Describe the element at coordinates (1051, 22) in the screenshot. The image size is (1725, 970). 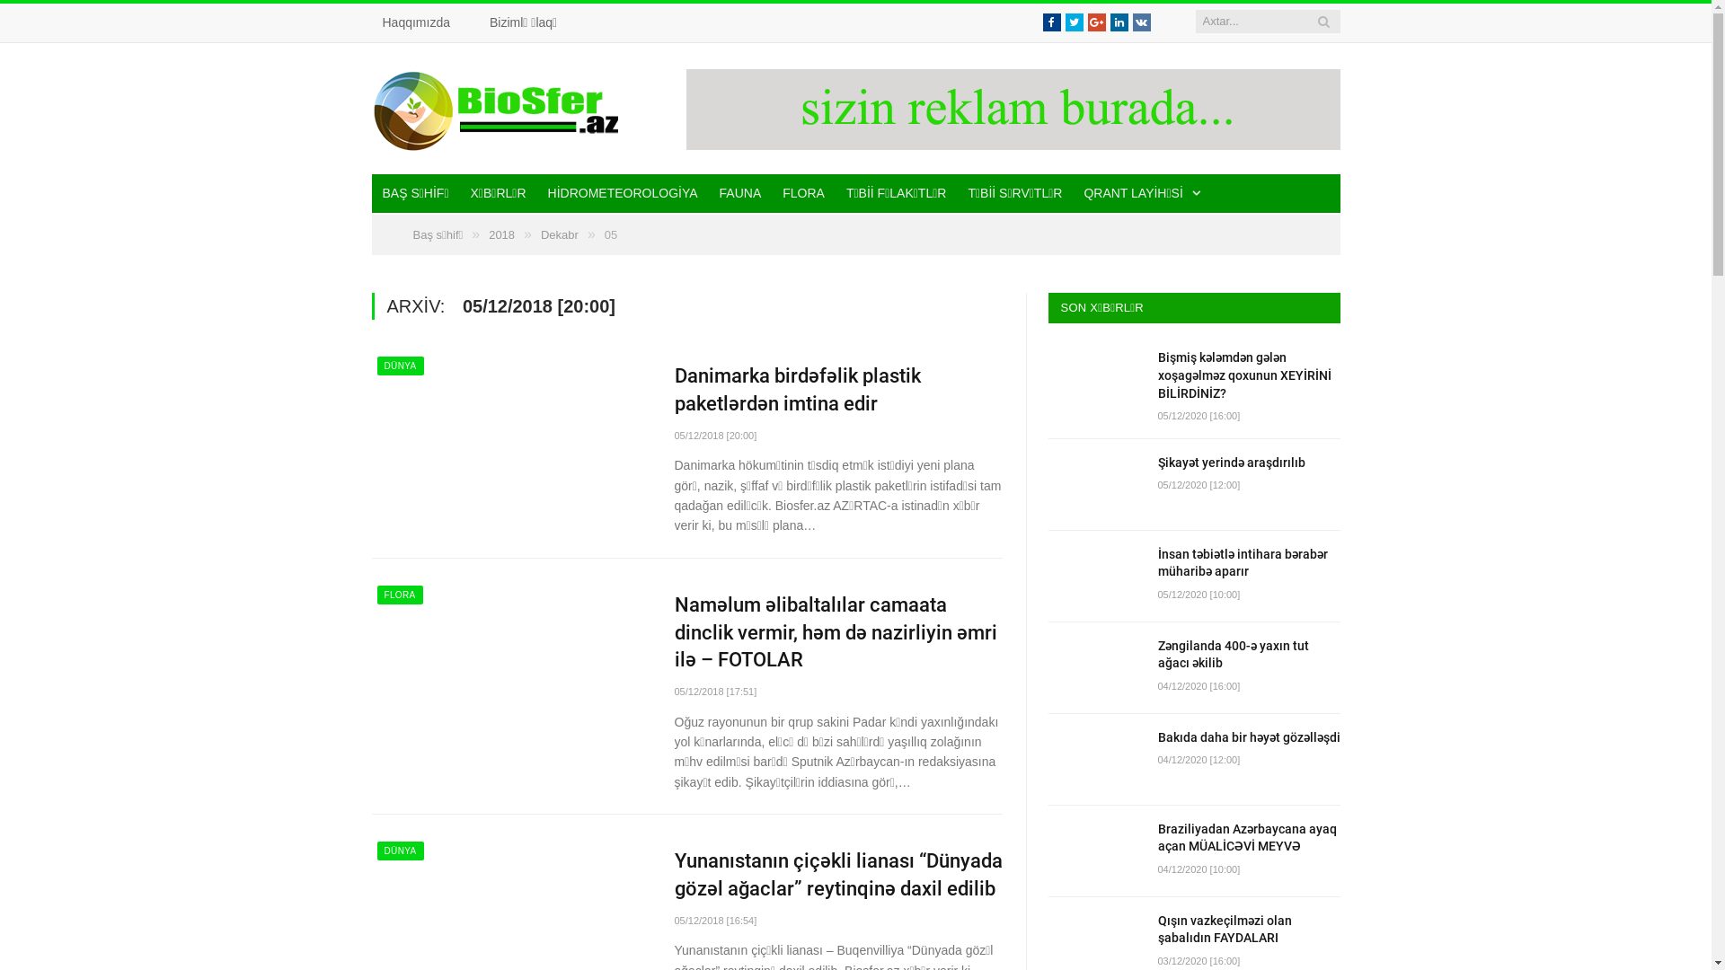
I see `Facebook` at that location.